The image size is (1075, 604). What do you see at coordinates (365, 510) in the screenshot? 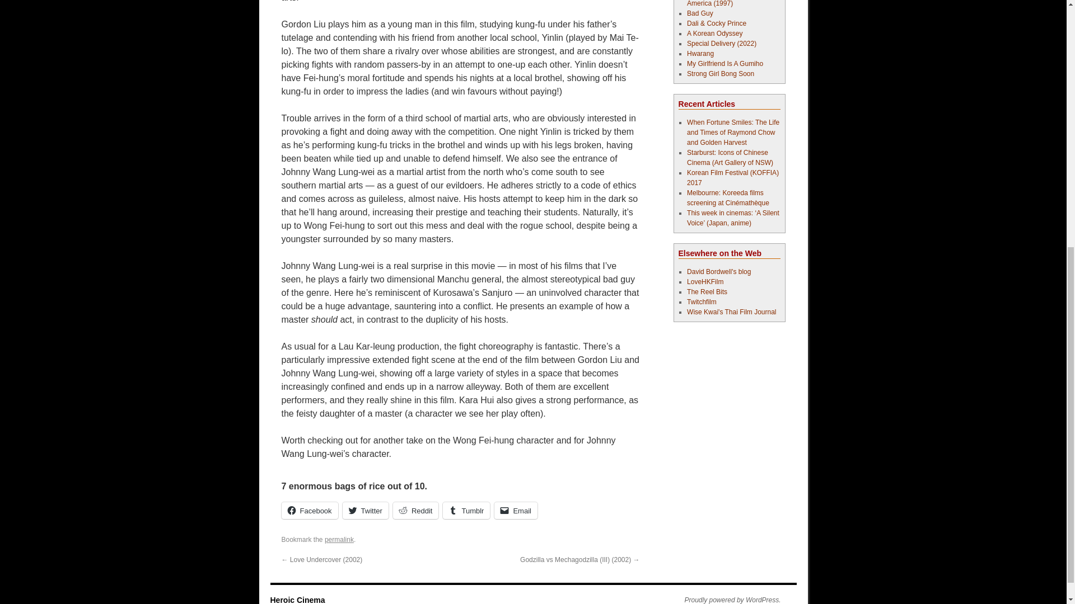
I see `Twitter` at bounding box center [365, 510].